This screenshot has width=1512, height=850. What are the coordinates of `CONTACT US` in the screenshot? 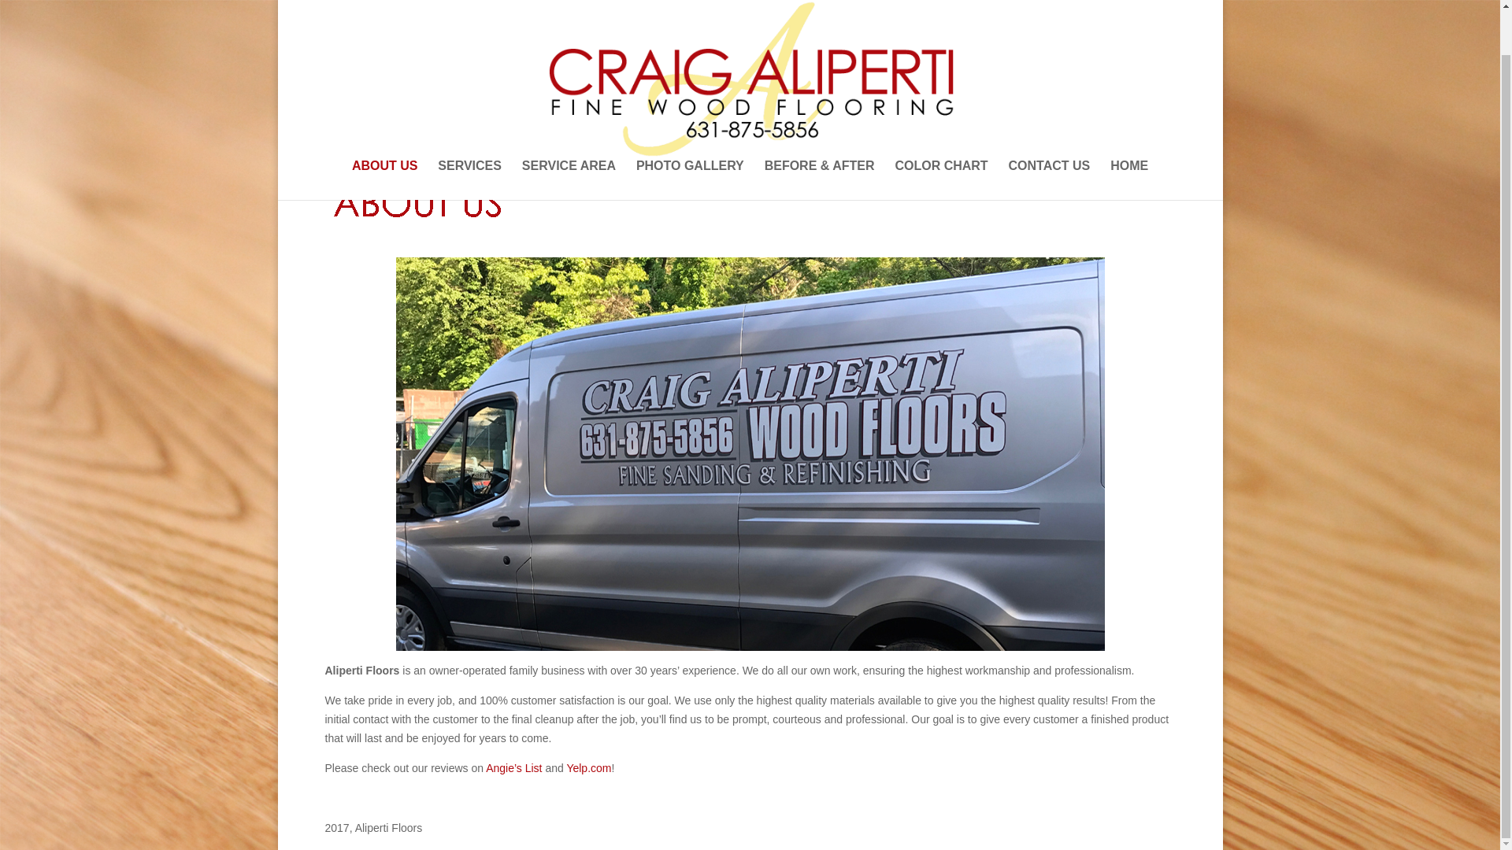 It's located at (1049, 132).